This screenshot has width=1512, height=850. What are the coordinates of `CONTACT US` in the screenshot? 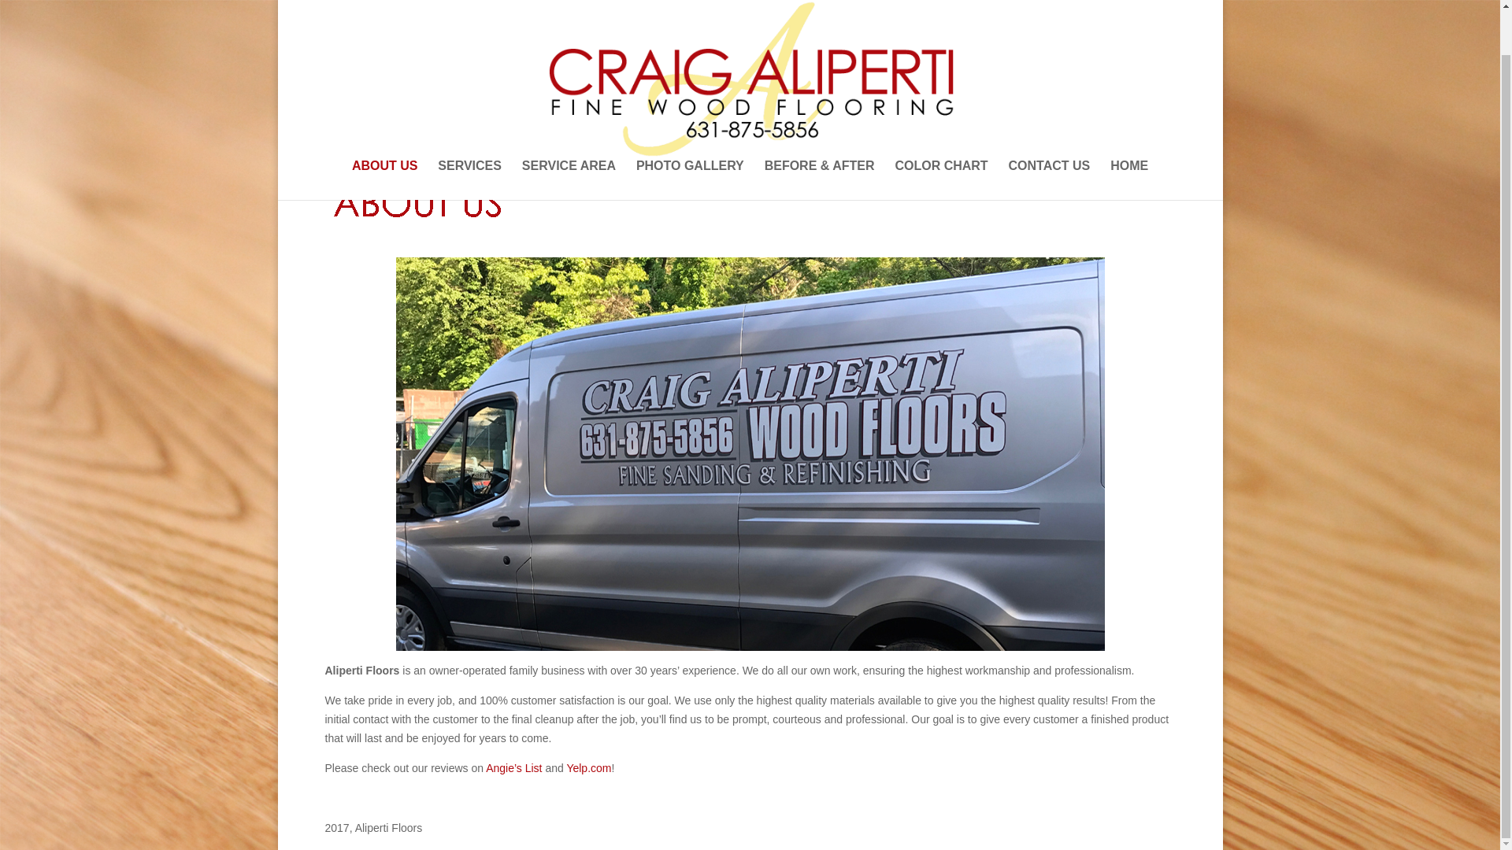 It's located at (1049, 132).